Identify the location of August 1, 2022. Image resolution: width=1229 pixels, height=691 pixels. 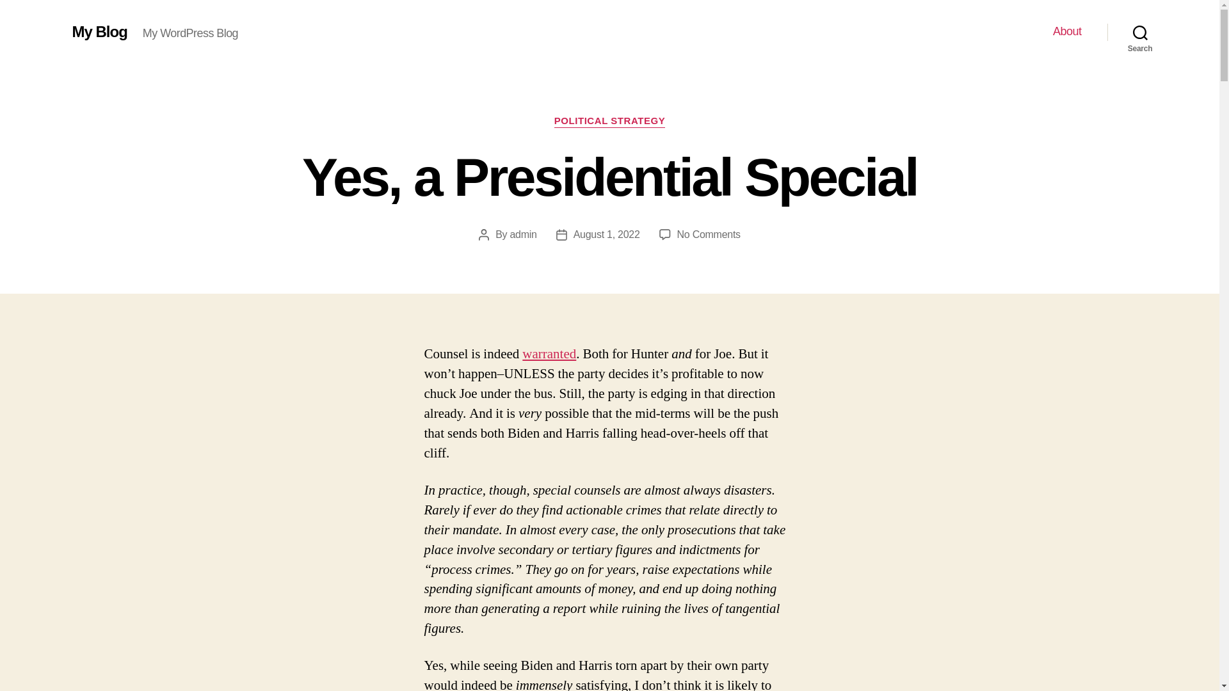
(609, 122).